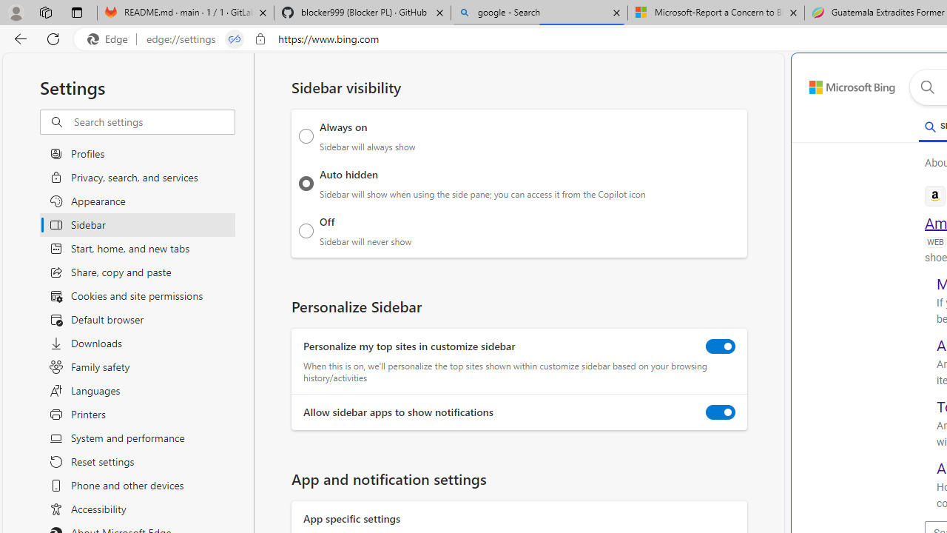 The image size is (947, 533). What do you see at coordinates (154, 122) in the screenshot?
I see `Search settings` at bounding box center [154, 122].